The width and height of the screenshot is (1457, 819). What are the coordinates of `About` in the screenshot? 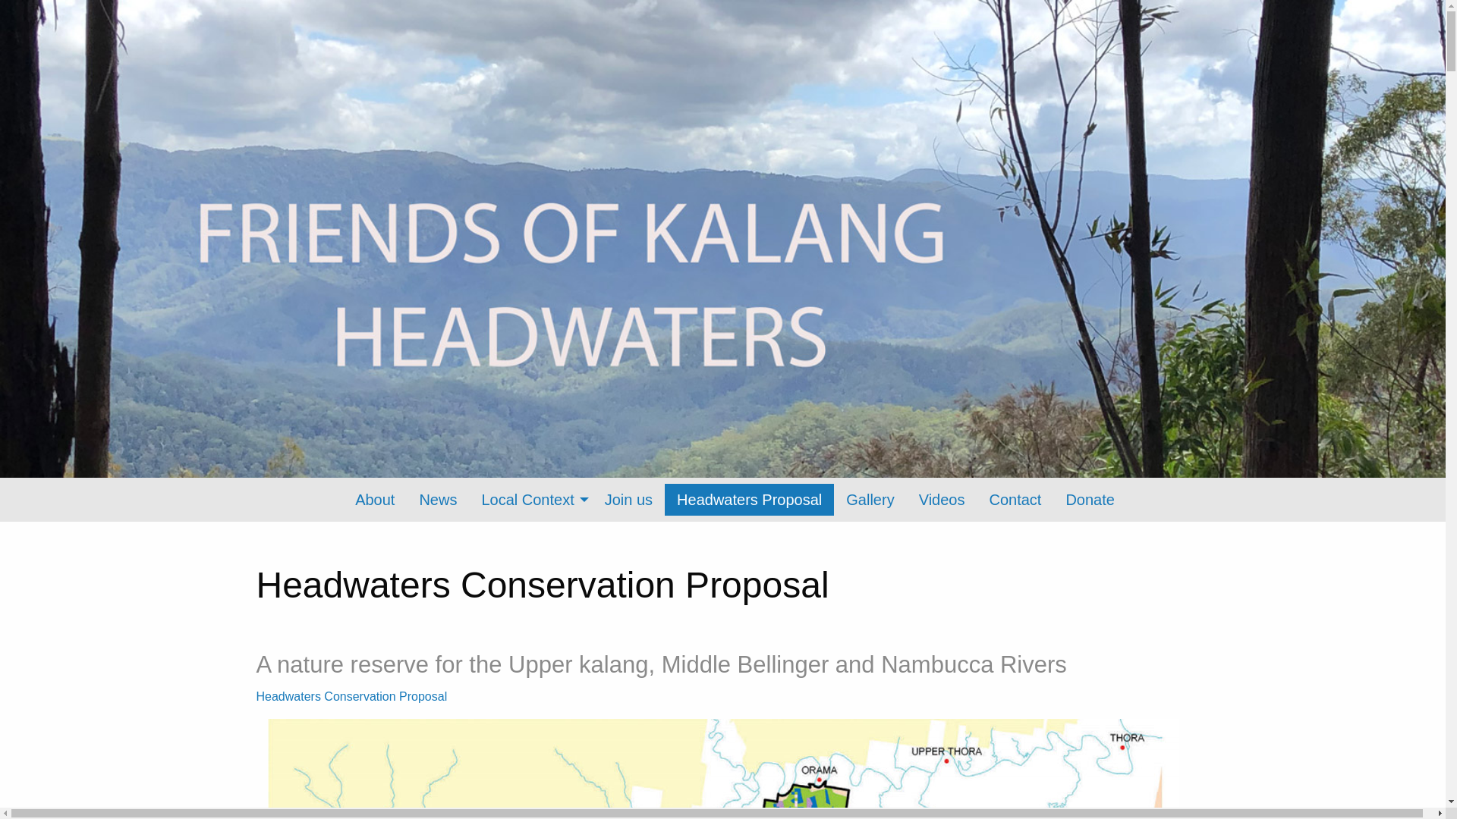 It's located at (375, 500).